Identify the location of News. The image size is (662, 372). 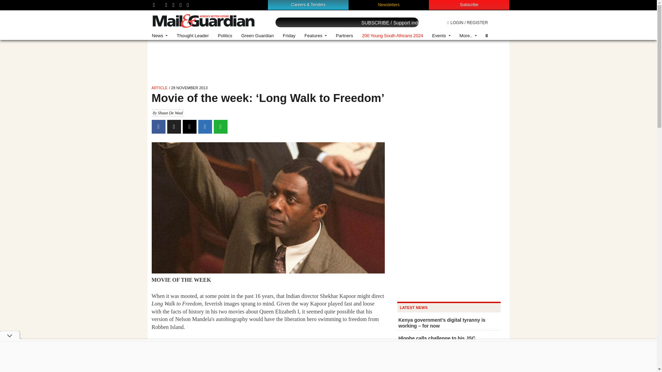
(160, 36).